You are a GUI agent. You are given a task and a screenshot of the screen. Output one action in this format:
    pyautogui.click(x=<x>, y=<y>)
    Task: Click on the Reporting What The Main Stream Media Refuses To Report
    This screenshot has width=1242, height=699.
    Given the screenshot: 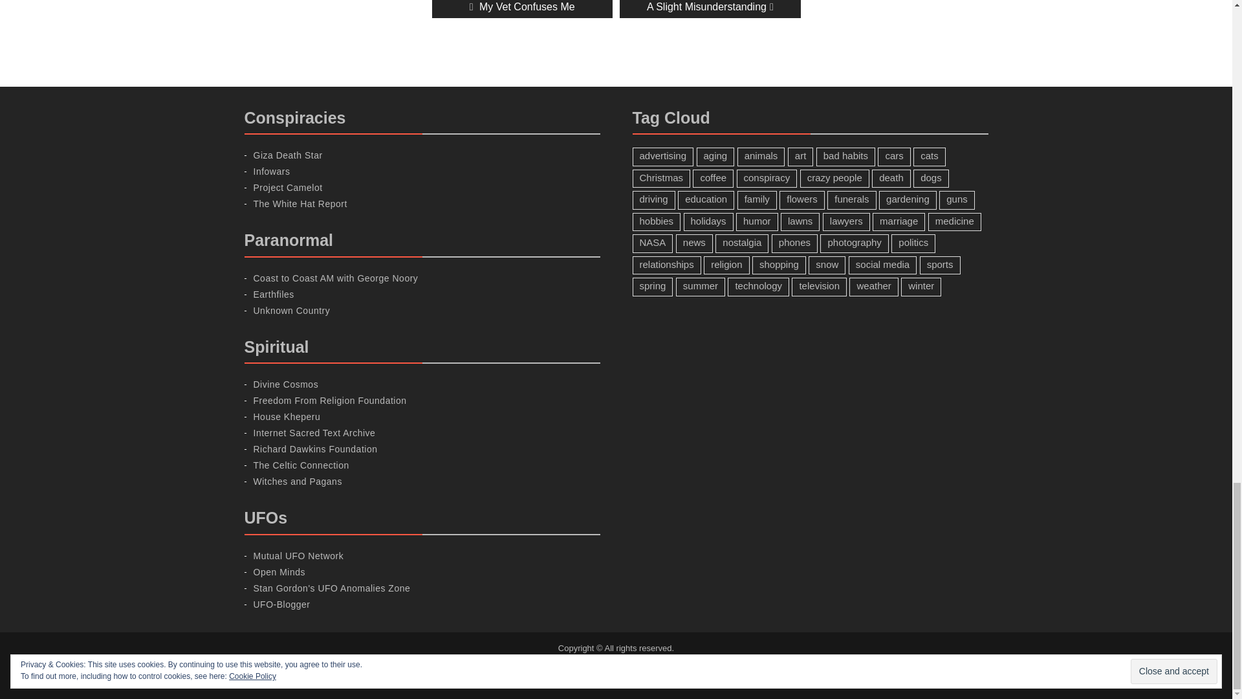 What is the action you would take?
    pyautogui.click(x=300, y=203)
    